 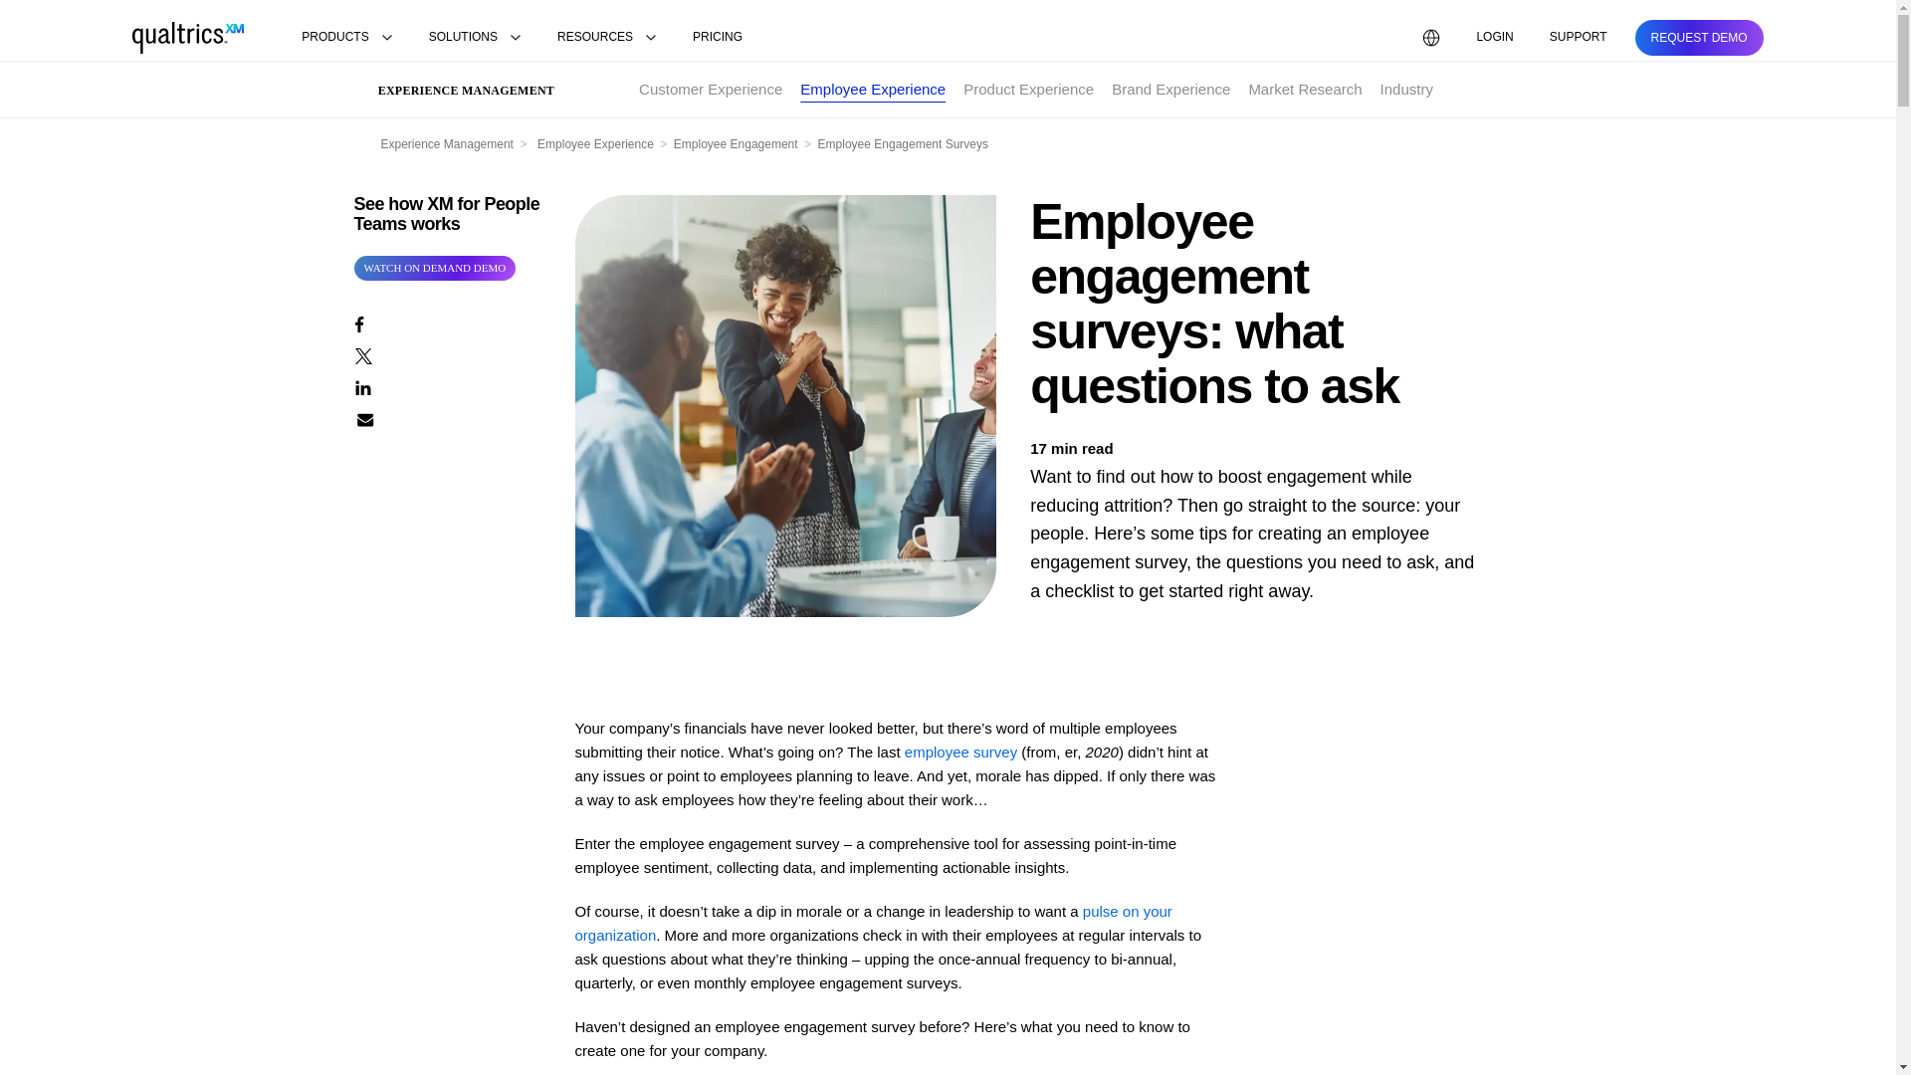 What do you see at coordinates (68, 12) in the screenshot?
I see `Skip to main content` at bounding box center [68, 12].